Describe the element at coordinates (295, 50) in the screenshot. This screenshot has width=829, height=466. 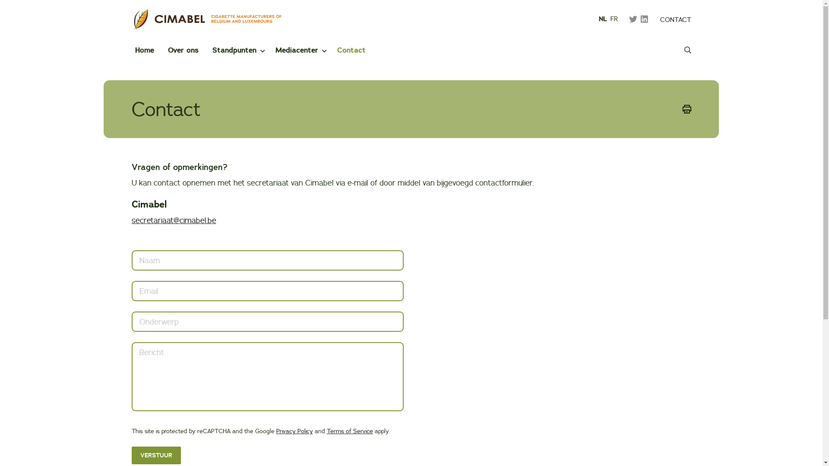
I see `Mediacenter` at that location.